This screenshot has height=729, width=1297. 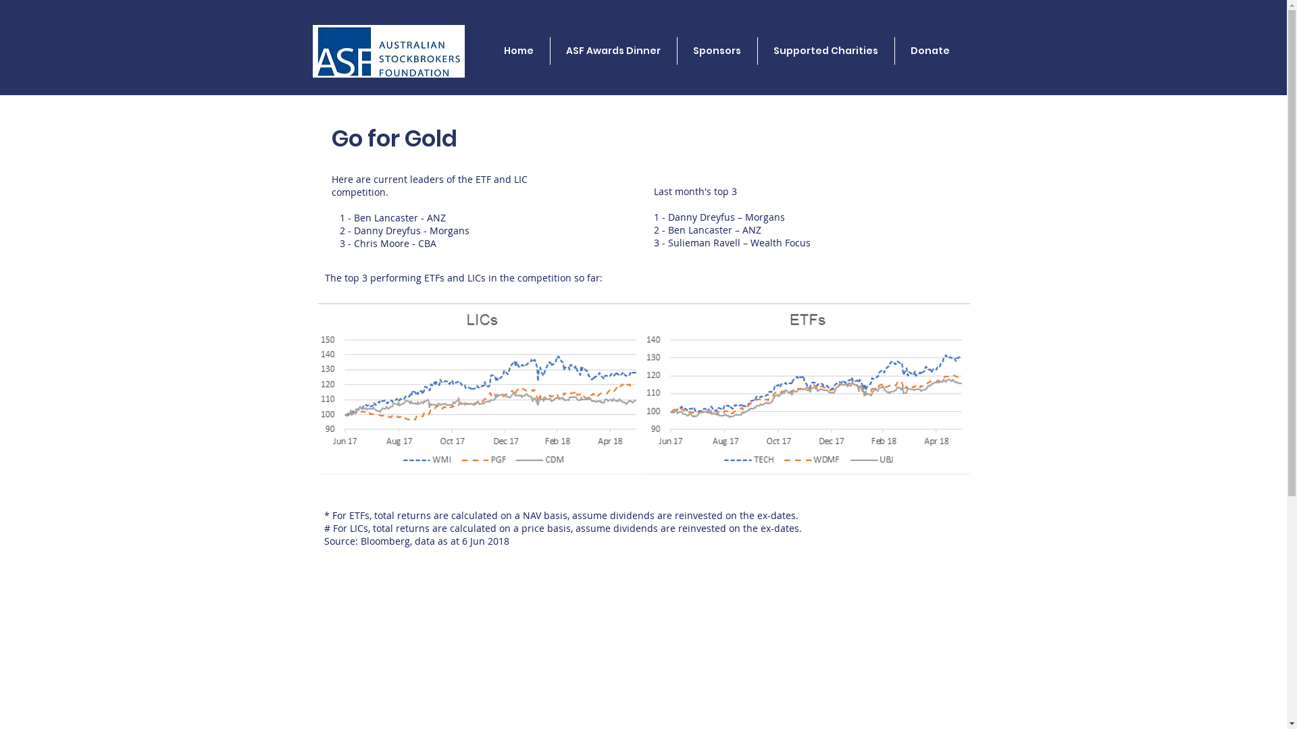 I want to click on Sponsors, so click(x=717, y=51).